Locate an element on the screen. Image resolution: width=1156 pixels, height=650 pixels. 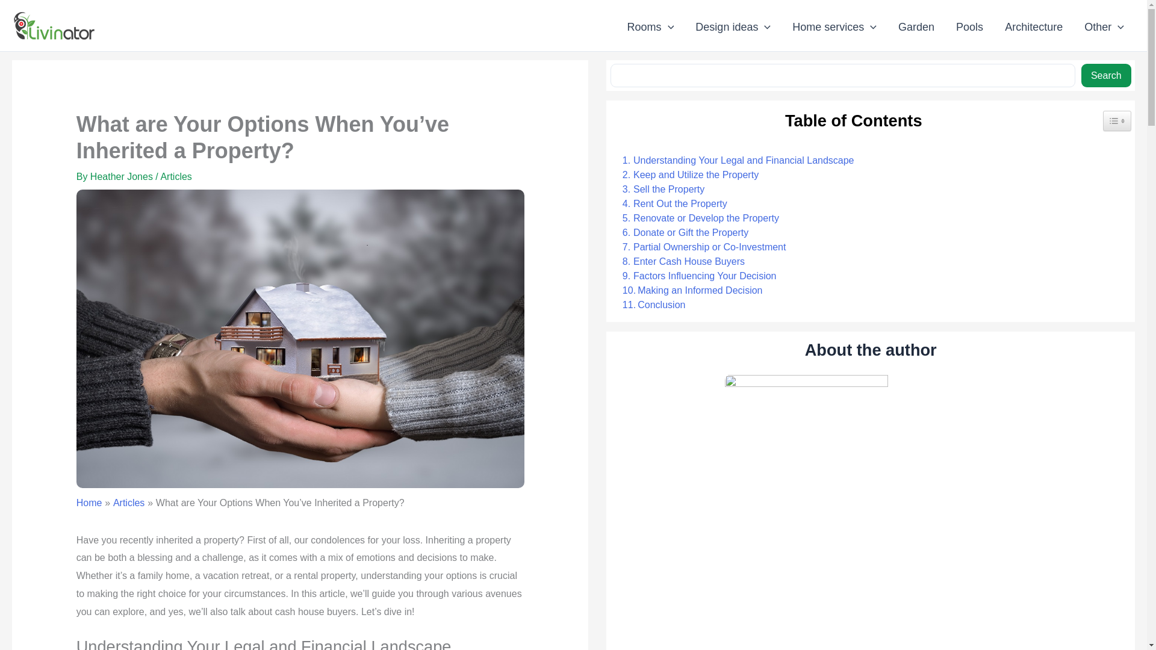
Pools is located at coordinates (969, 27).